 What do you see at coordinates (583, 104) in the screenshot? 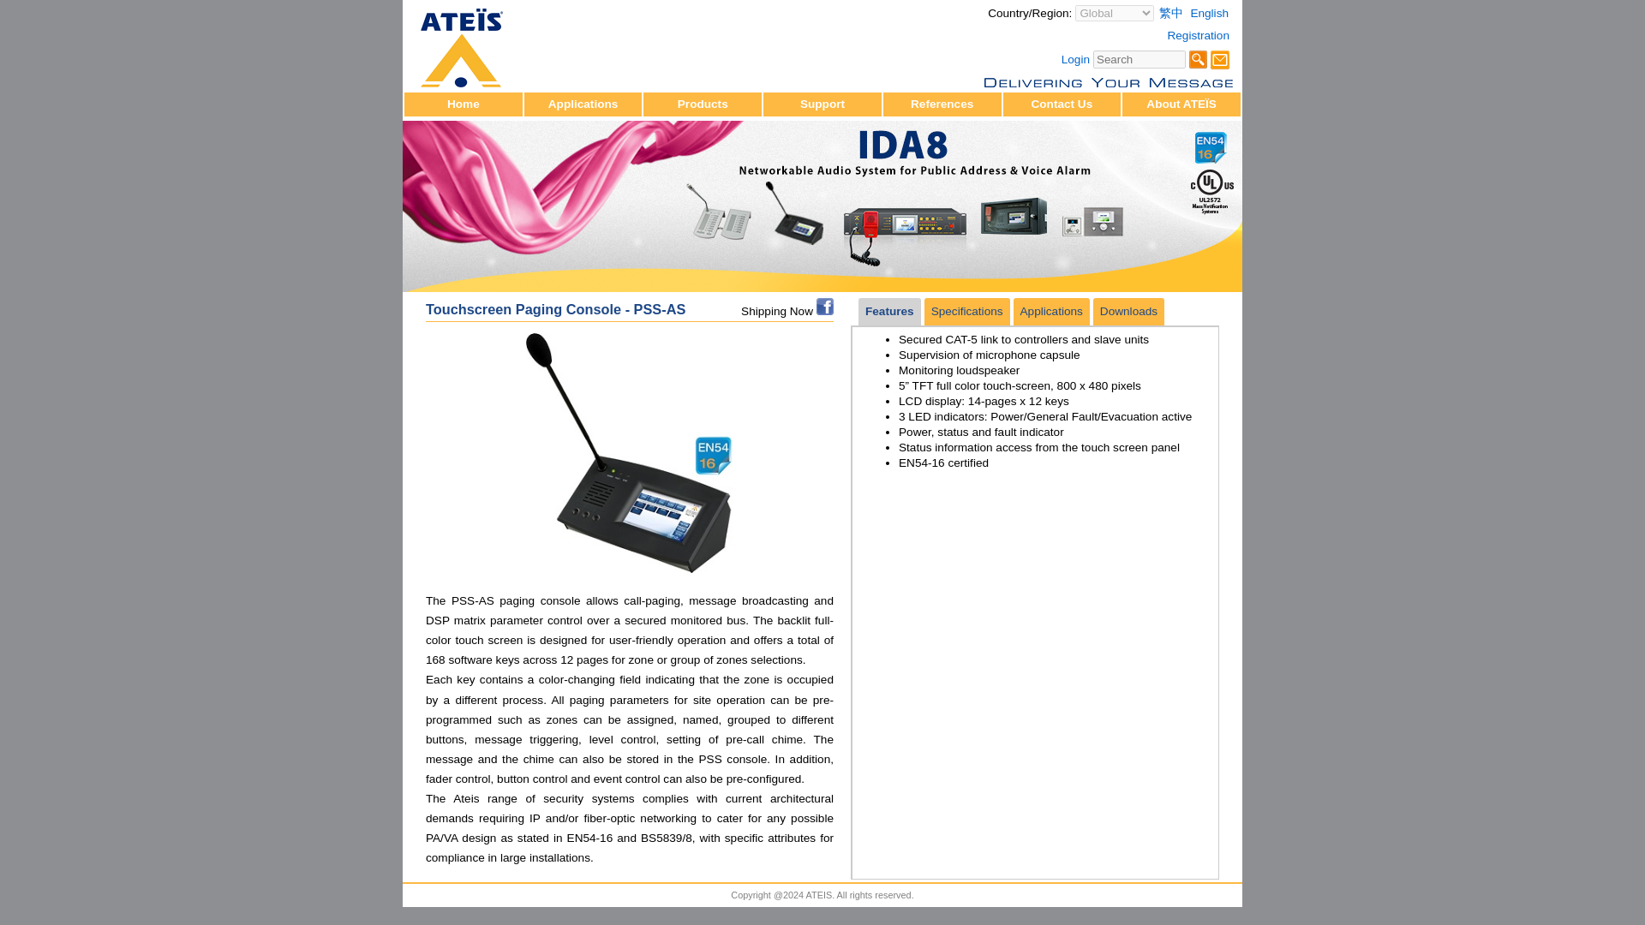
I see `Applications` at bounding box center [583, 104].